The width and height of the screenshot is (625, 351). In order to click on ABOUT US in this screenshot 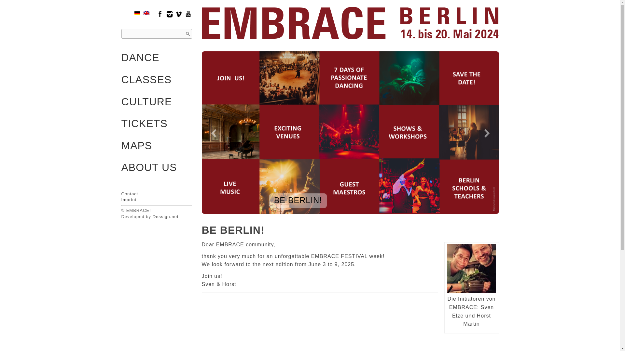, I will do `click(156, 168)`.